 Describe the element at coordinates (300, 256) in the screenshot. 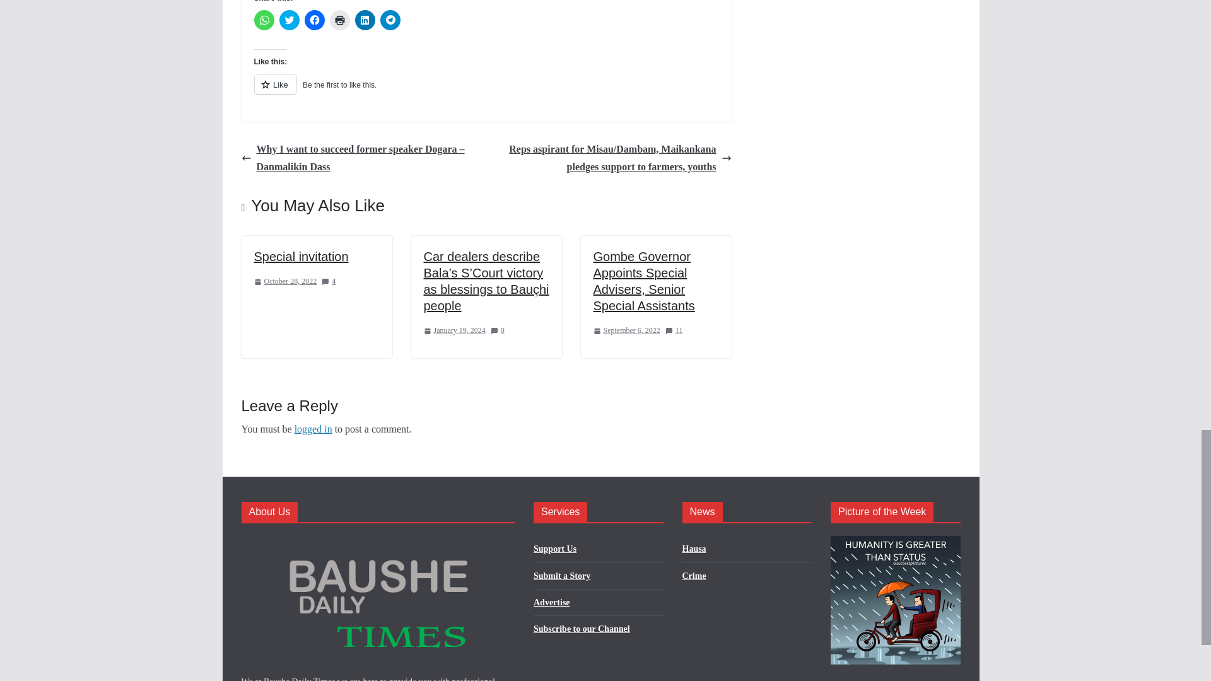

I see `Special invitation` at that location.